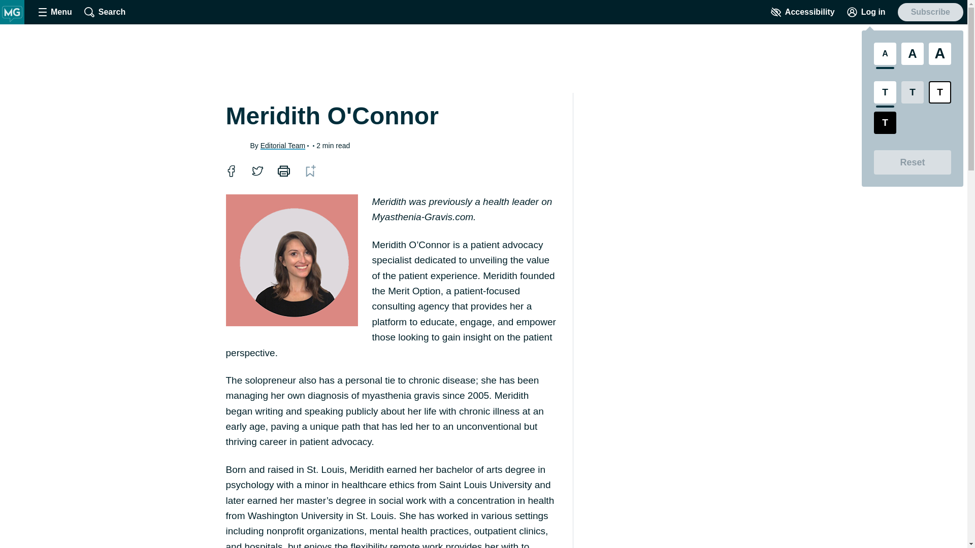 Image resolution: width=975 pixels, height=548 pixels. What do you see at coordinates (282, 145) in the screenshot?
I see `Editorial Team` at bounding box center [282, 145].